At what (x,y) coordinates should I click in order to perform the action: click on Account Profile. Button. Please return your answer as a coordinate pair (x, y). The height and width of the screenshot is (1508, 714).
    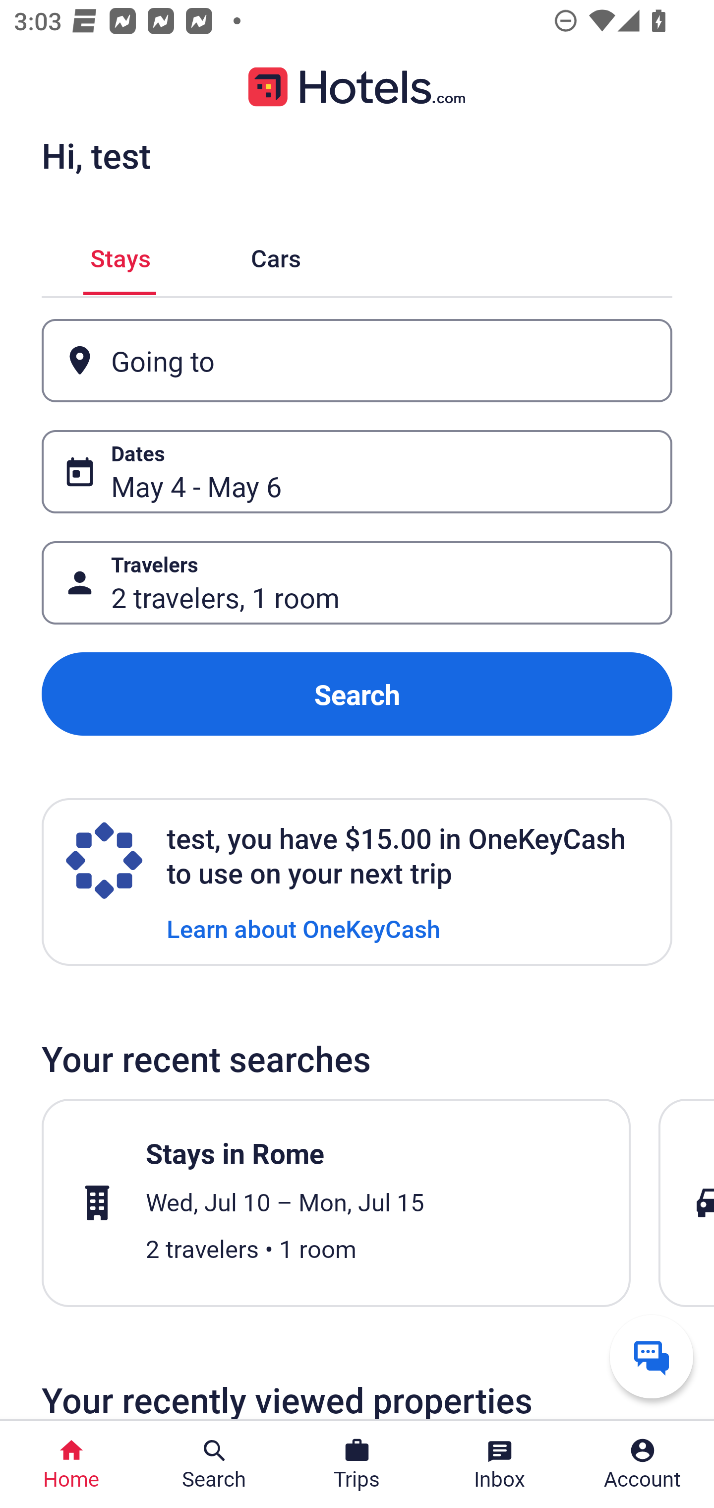
    Looking at the image, I should click on (643, 1464).